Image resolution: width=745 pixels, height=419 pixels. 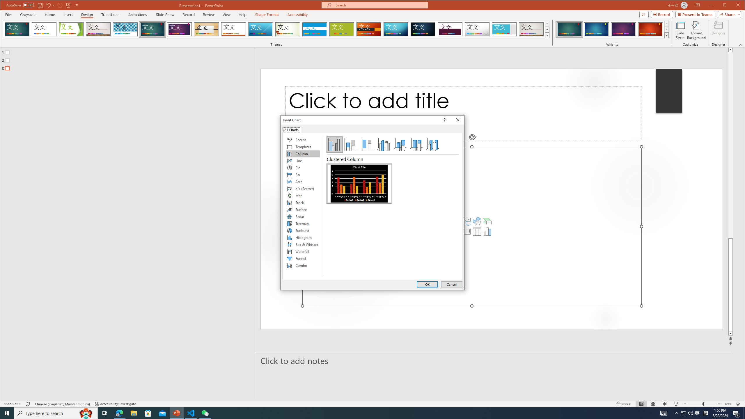 What do you see at coordinates (623, 29) in the screenshot?
I see `Ion Variant 3` at bounding box center [623, 29].